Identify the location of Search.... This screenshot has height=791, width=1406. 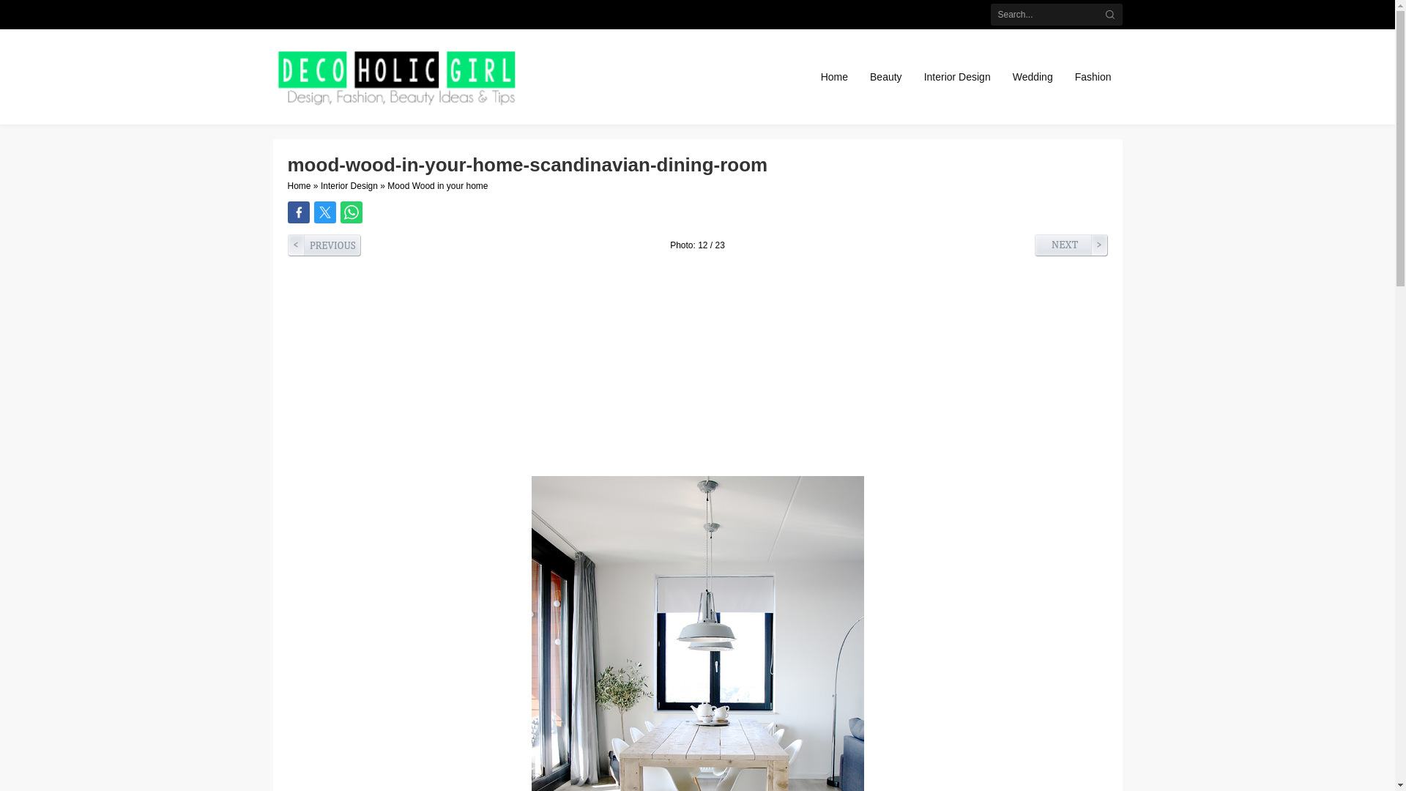
(1056, 15).